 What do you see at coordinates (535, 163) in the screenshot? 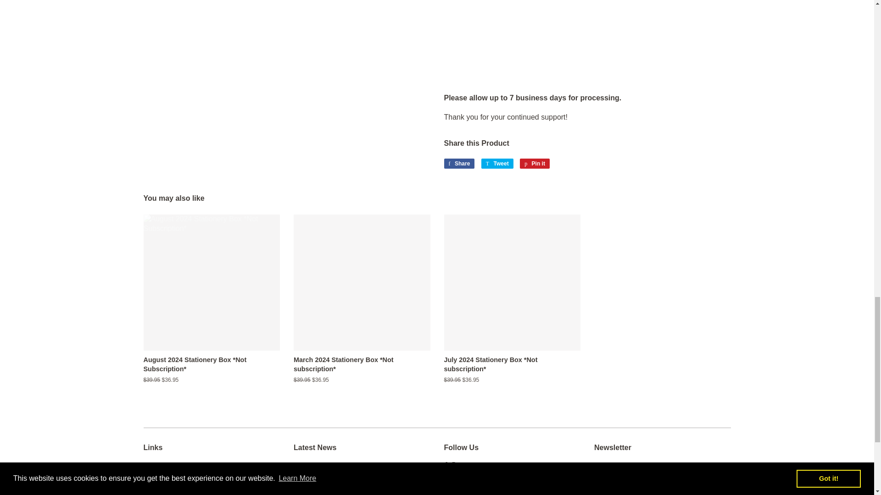
I see `Pin on Pinterest` at bounding box center [535, 163].